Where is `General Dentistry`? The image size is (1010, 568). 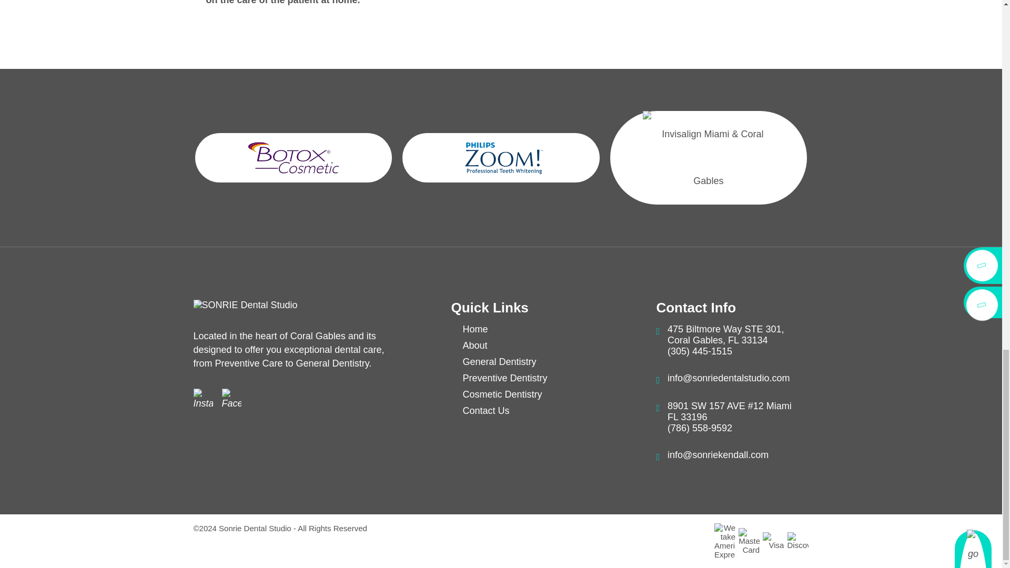 General Dentistry is located at coordinates (499, 362).